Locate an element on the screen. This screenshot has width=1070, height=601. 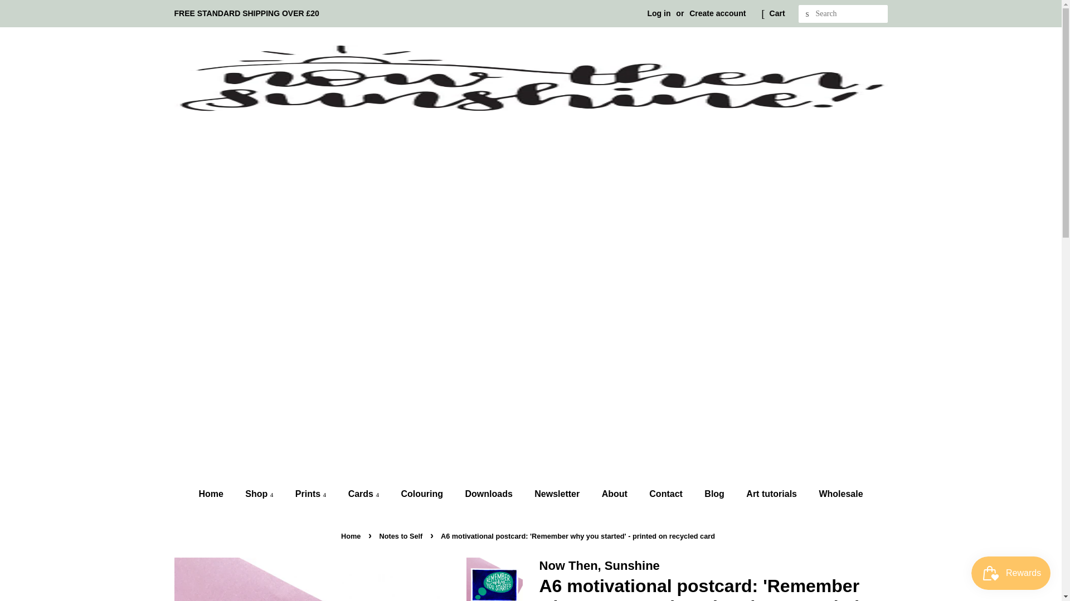
Smile.io Rewards Program Launcher is located at coordinates (1011, 573).